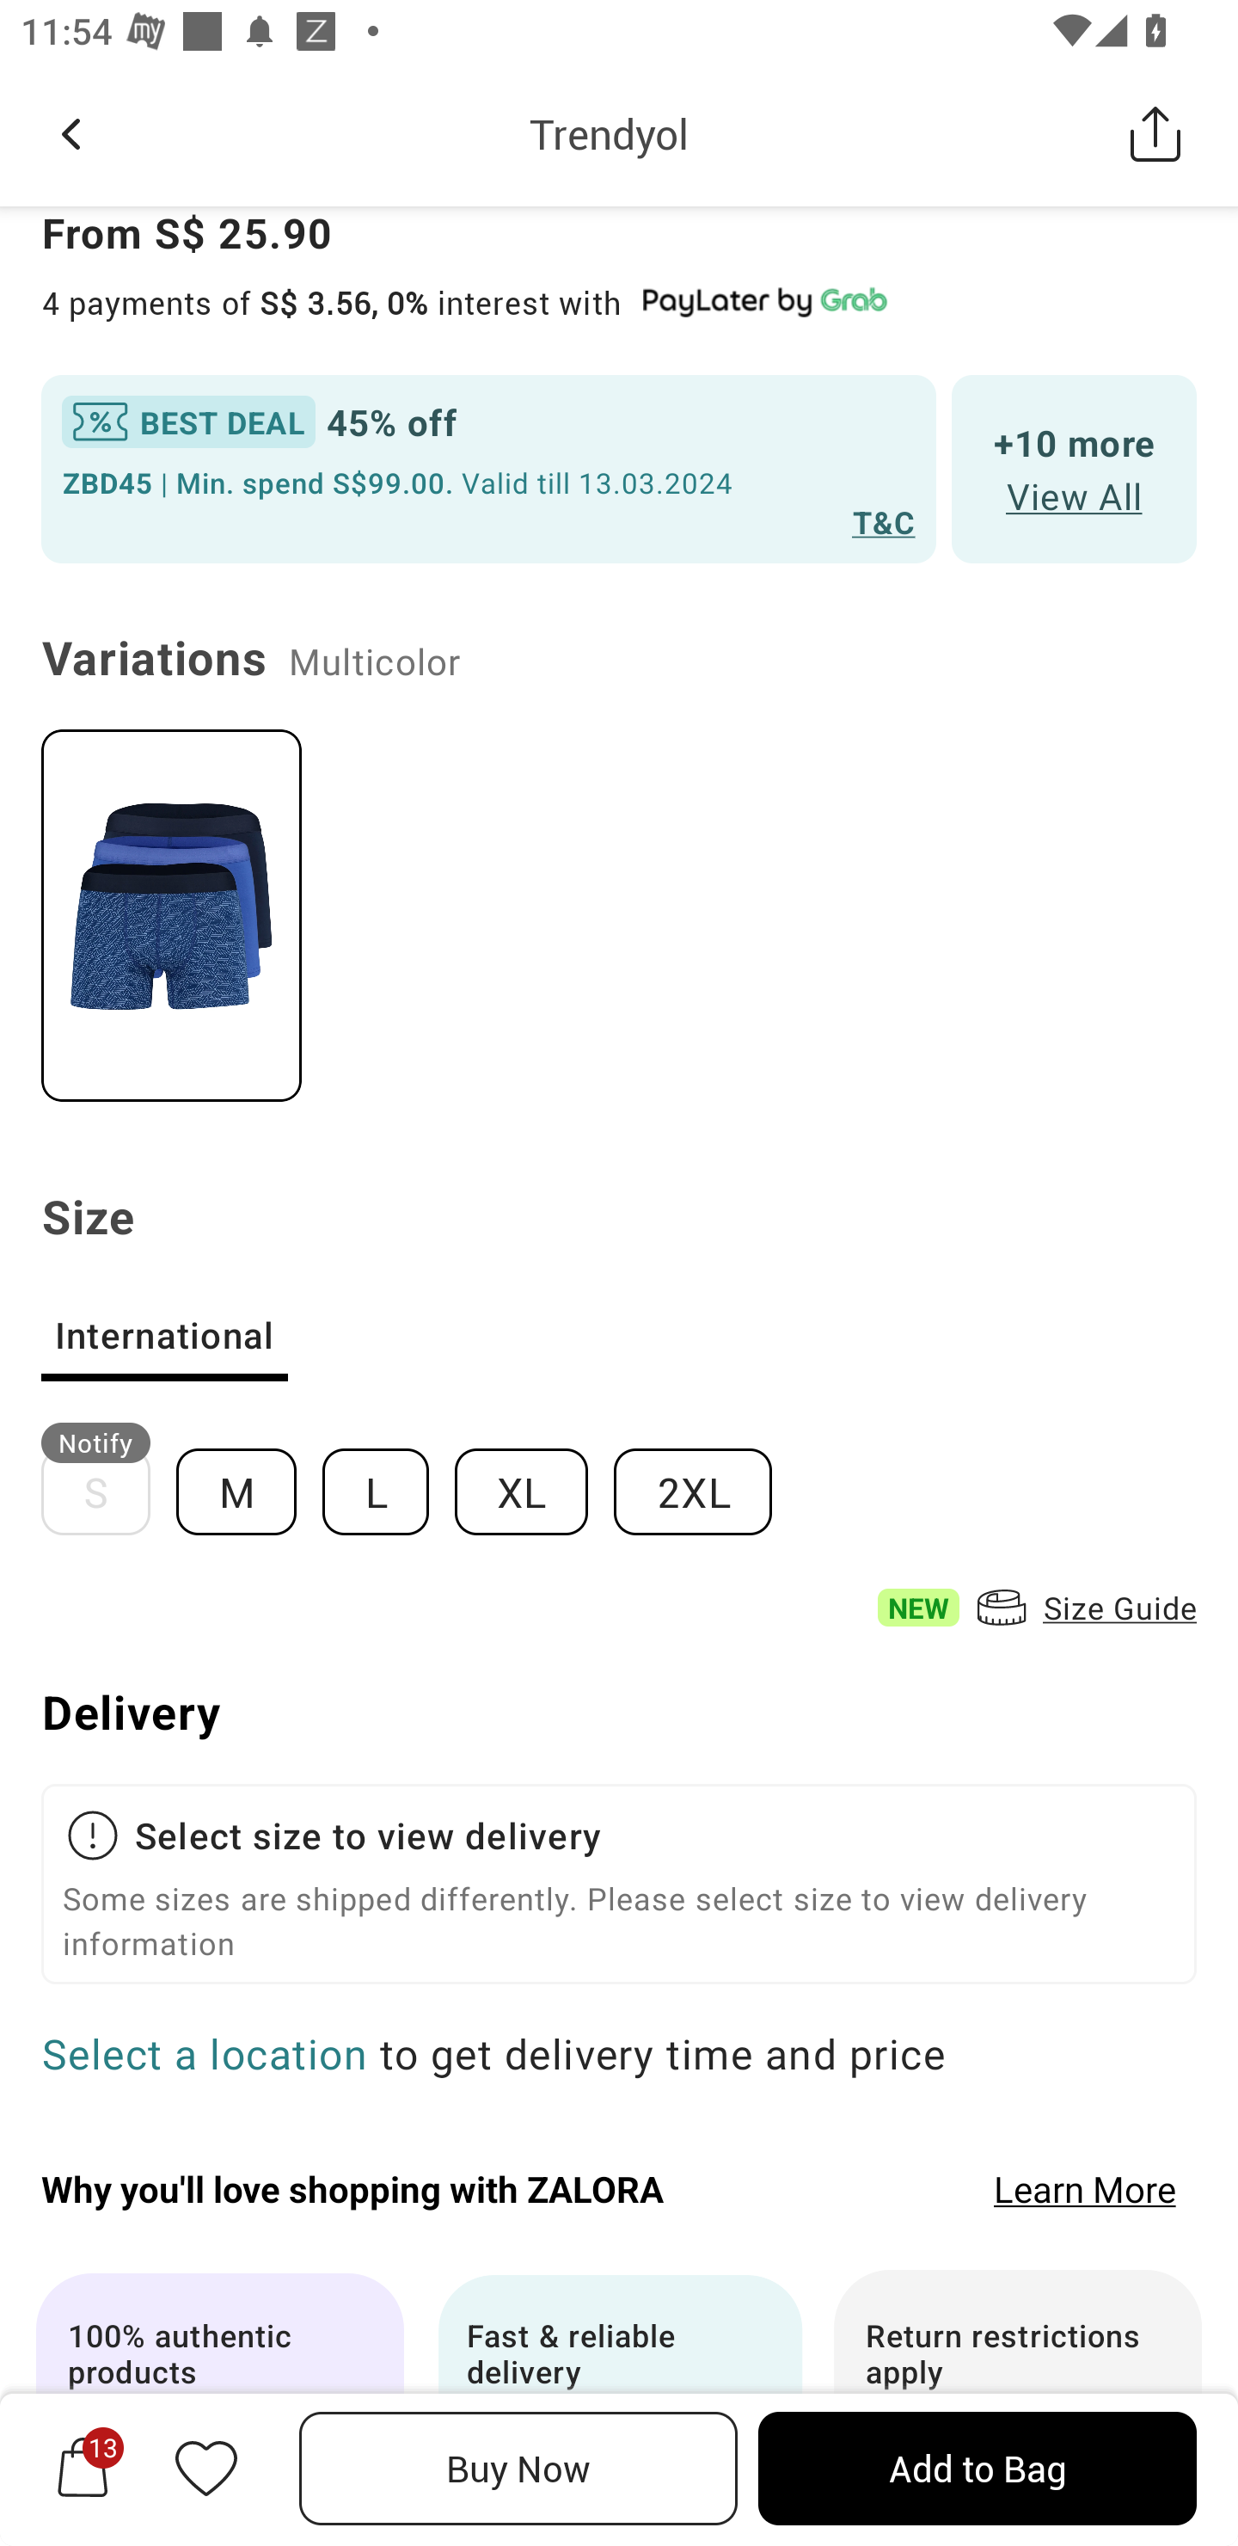  I want to click on XL, so click(534, 1479).